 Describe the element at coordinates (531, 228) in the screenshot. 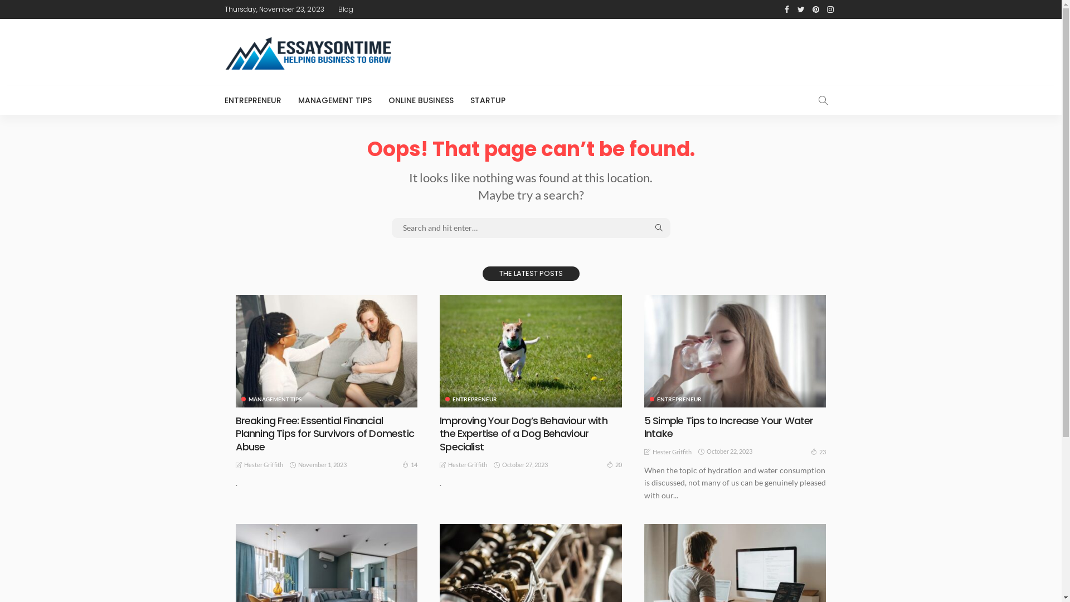

I see `search for:` at that location.